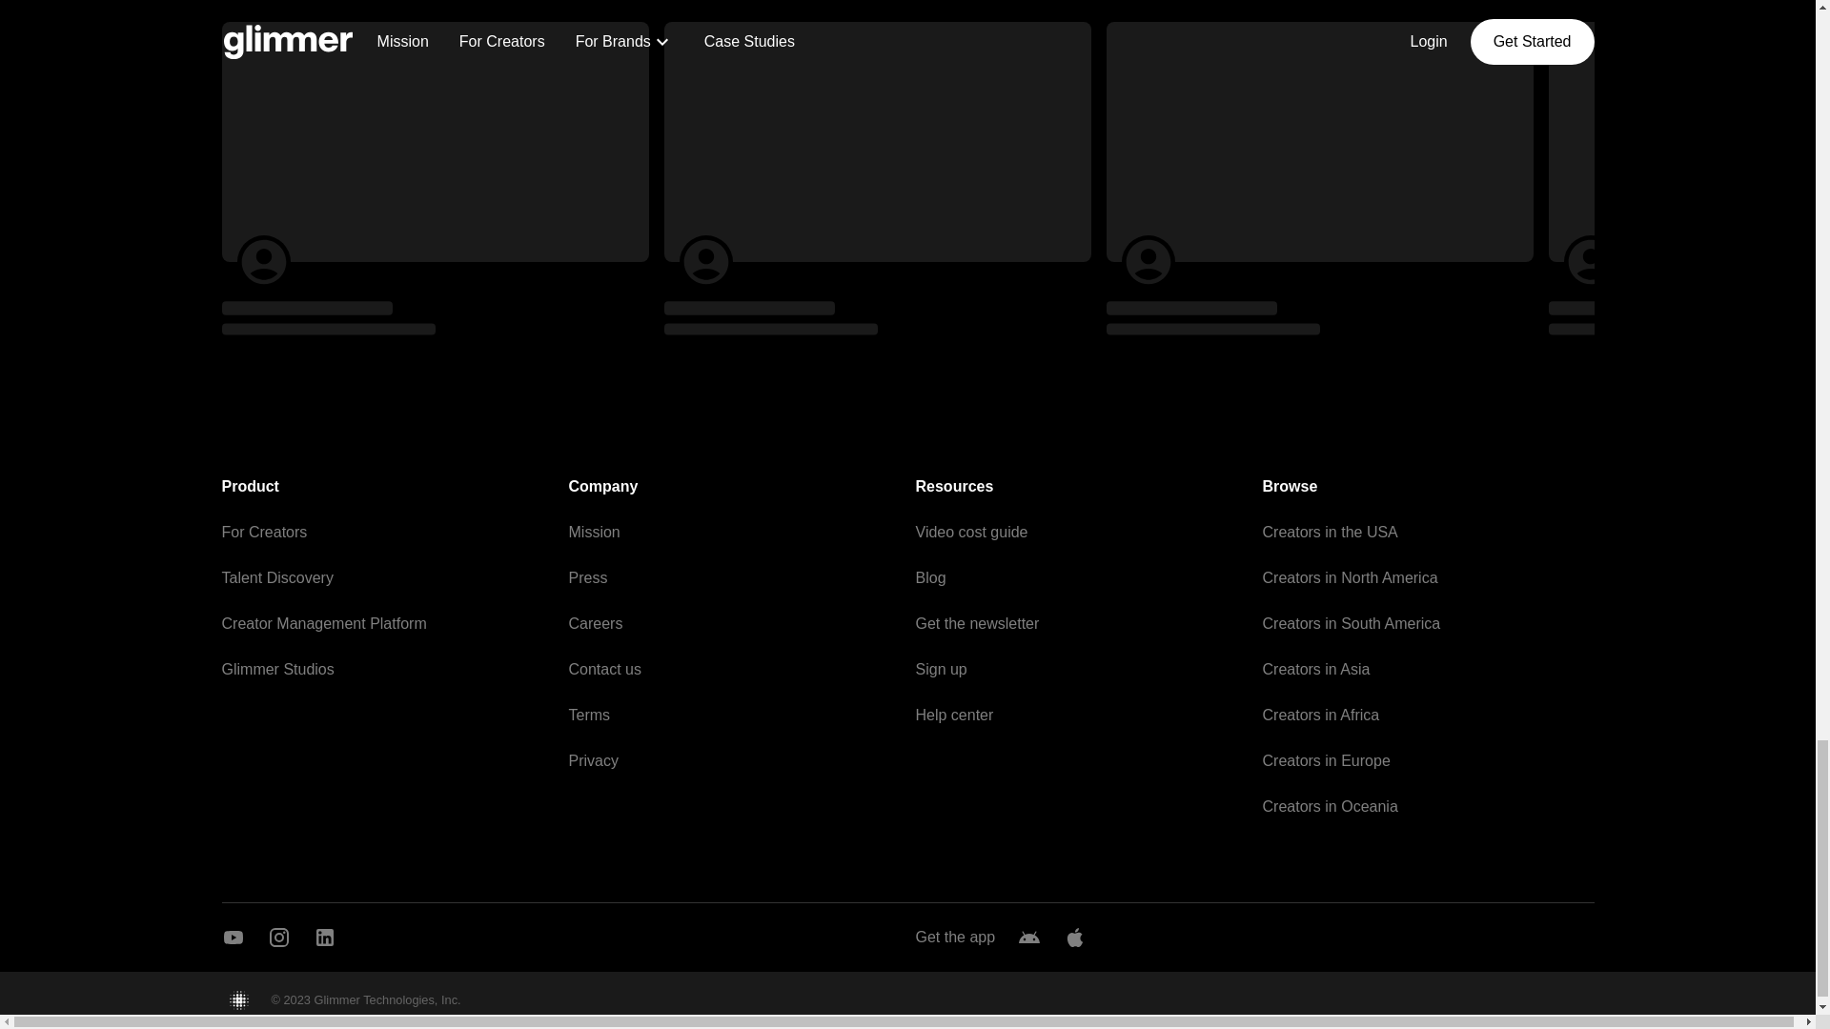 This screenshot has height=1029, width=1830. What do you see at coordinates (587, 577) in the screenshot?
I see `Press` at bounding box center [587, 577].